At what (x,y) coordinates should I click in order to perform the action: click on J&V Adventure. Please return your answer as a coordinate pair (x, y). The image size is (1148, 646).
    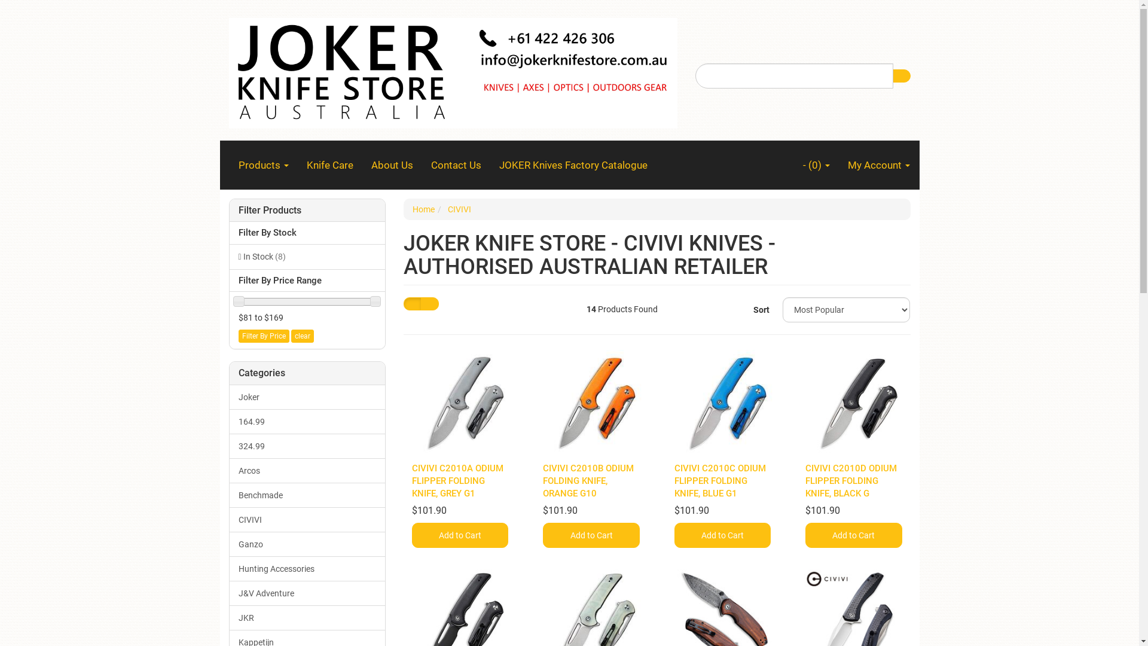
    Looking at the image, I should click on (307, 593).